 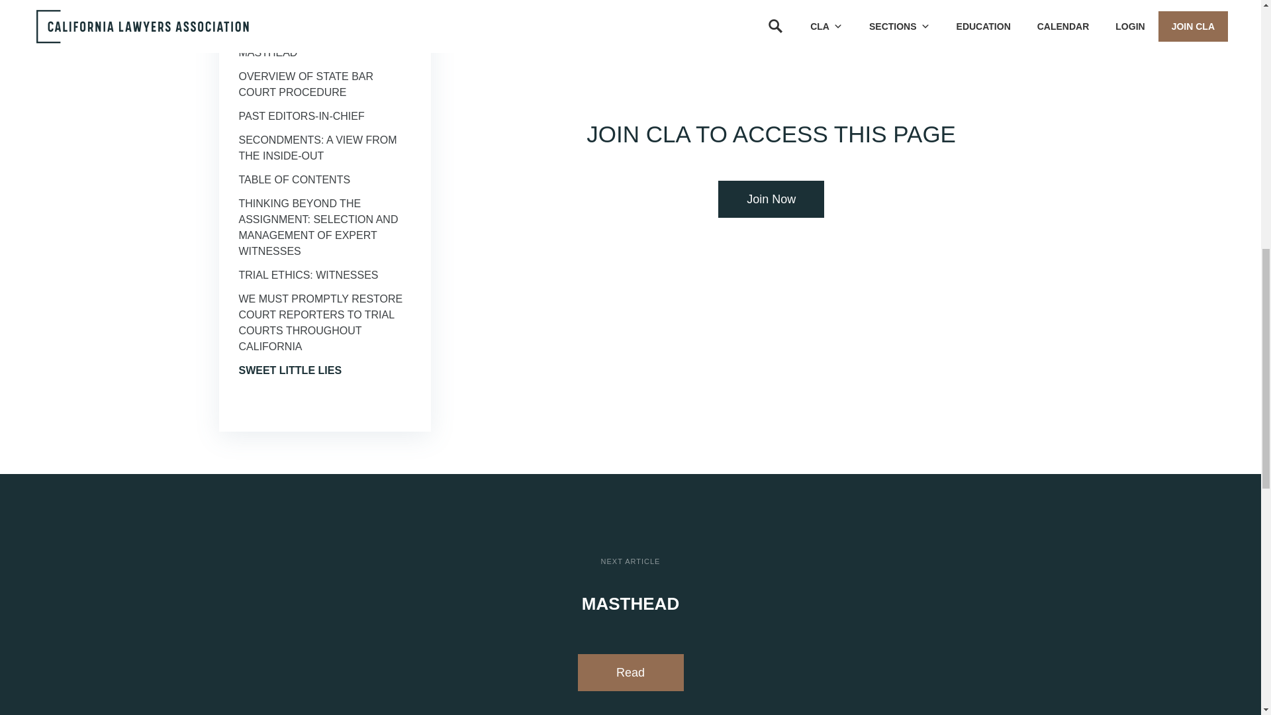 I want to click on Read: Masthead, so click(x=630, y=673).